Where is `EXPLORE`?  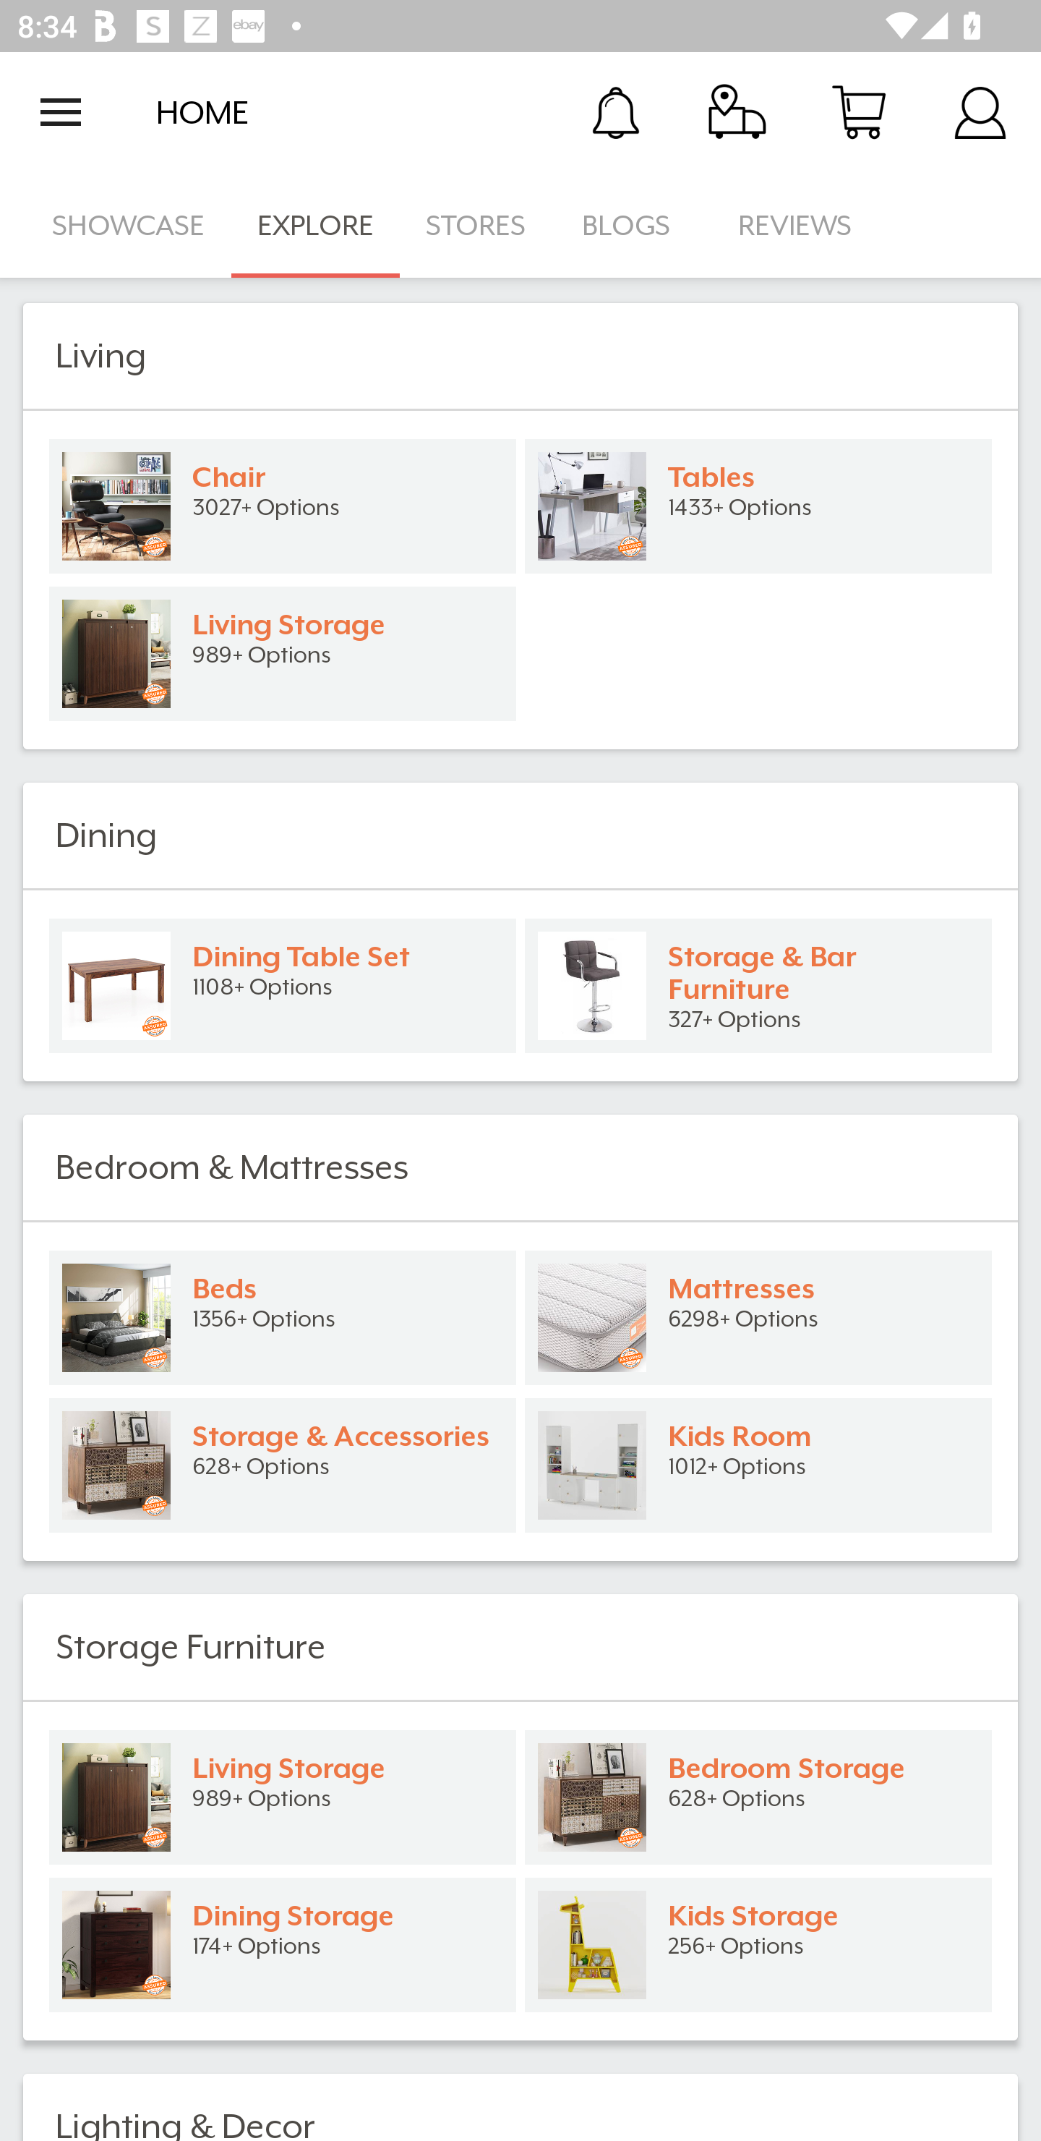 EXPLORE is located at coordinates (315, 226).